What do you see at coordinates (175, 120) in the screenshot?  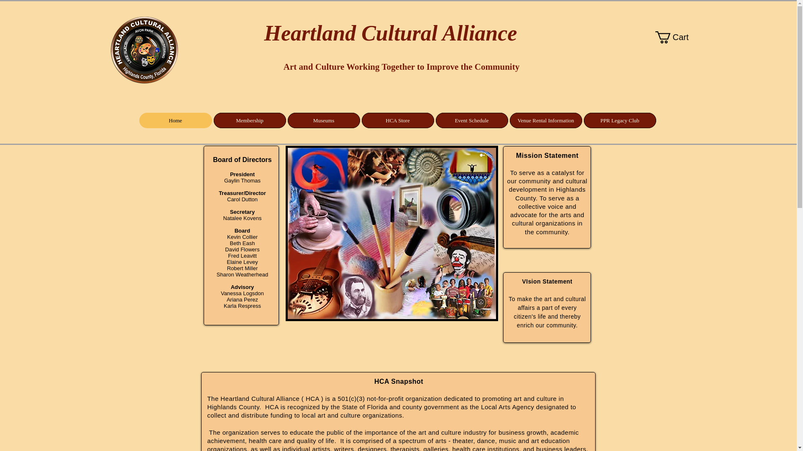 I see `Home` at bounding box center [175, 120].